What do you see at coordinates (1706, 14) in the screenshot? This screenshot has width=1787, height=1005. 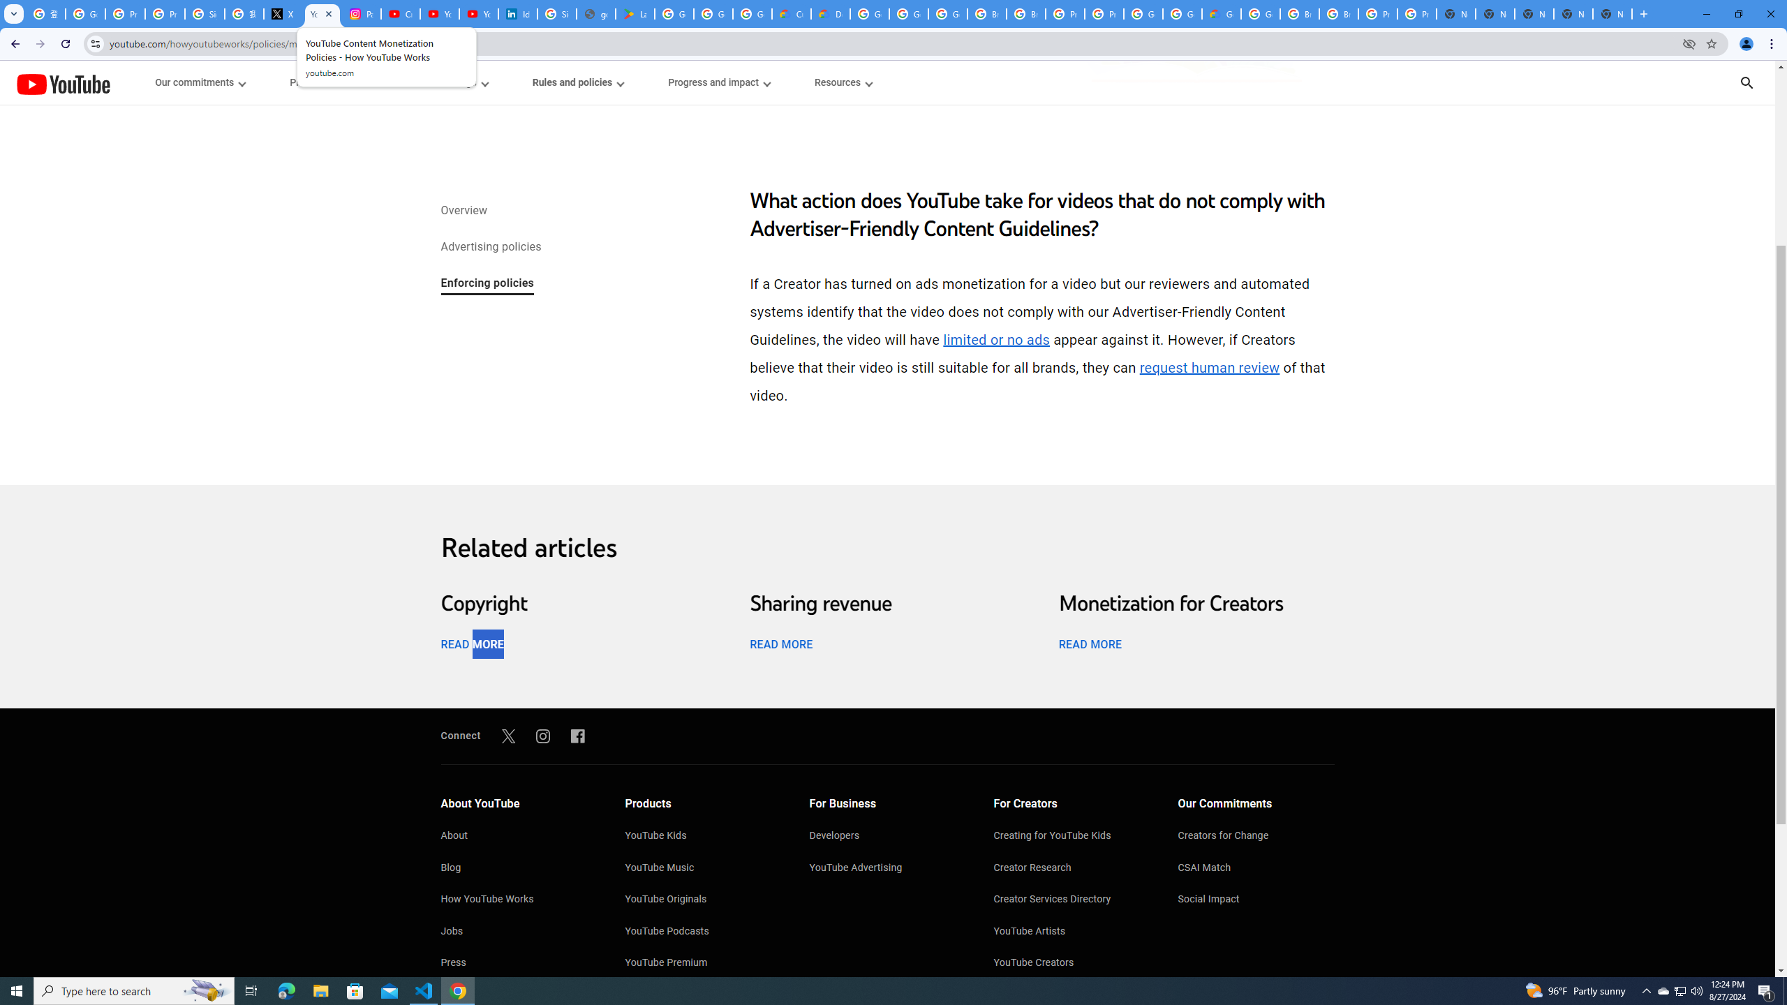 I see `Minimize` at bounding box center [1706, 14].